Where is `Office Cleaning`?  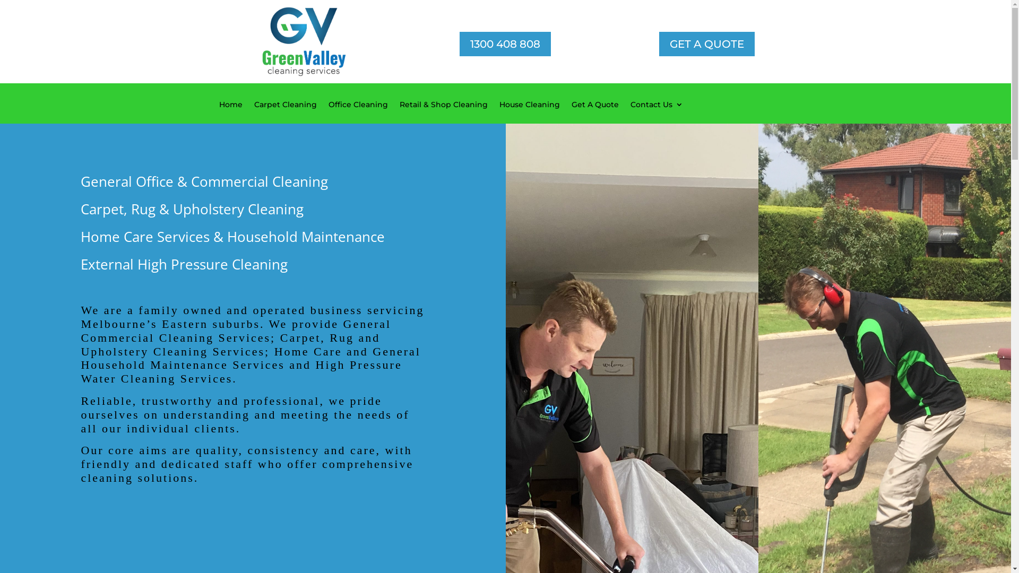 Office Cleaning is located at coordinates (358, 112).